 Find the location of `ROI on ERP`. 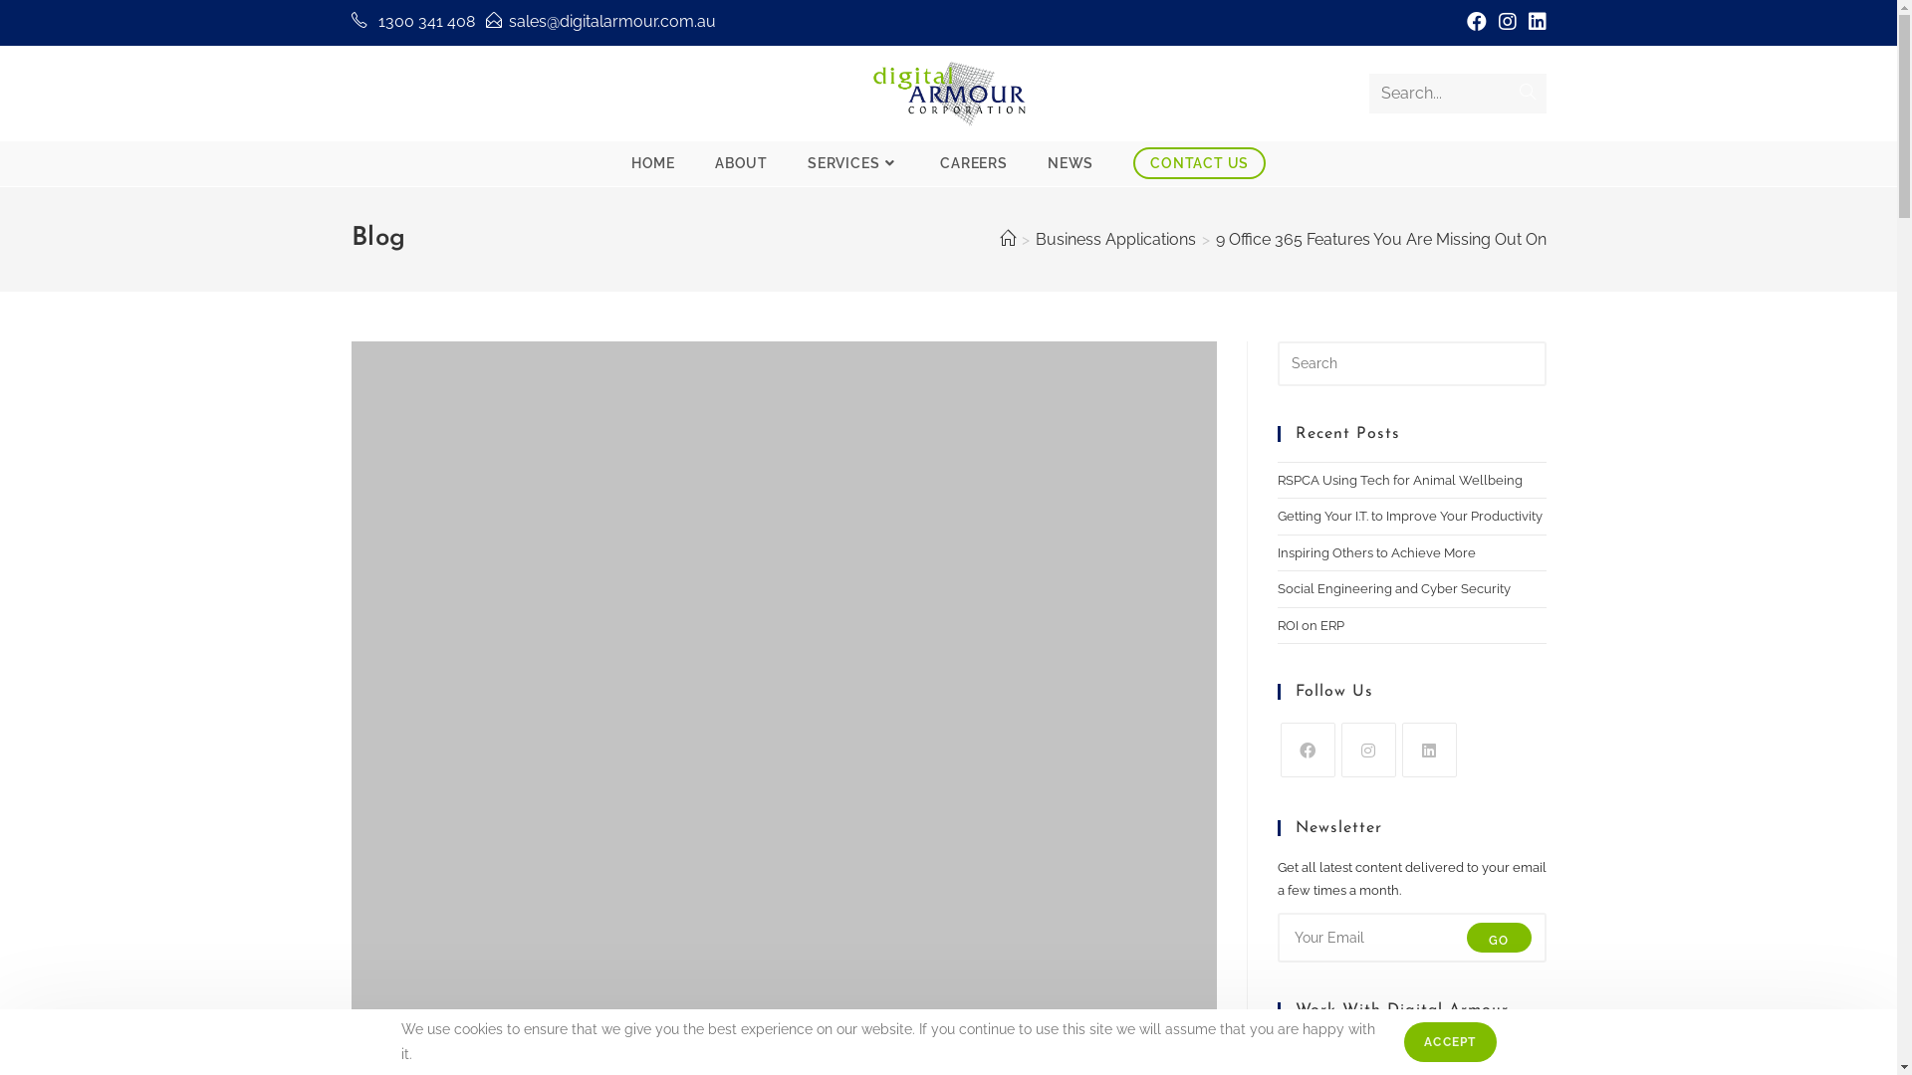

ROI on ERP is located at coordinates (1311, 624).